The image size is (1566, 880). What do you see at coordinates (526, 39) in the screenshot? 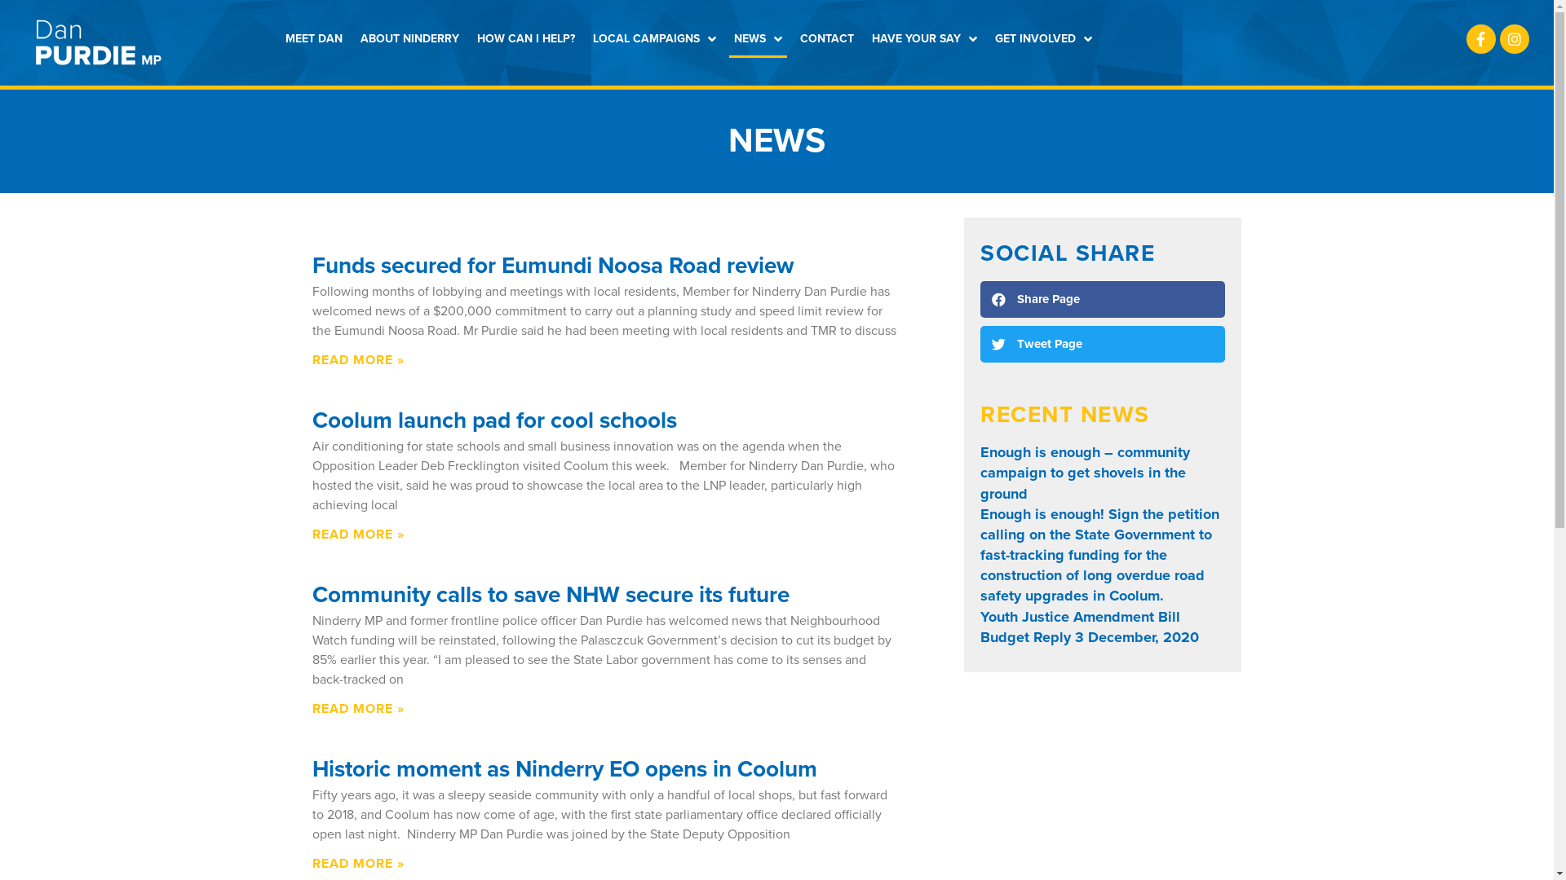
I see `HOW CAN I HELP?` at bounding box center [526, 39].